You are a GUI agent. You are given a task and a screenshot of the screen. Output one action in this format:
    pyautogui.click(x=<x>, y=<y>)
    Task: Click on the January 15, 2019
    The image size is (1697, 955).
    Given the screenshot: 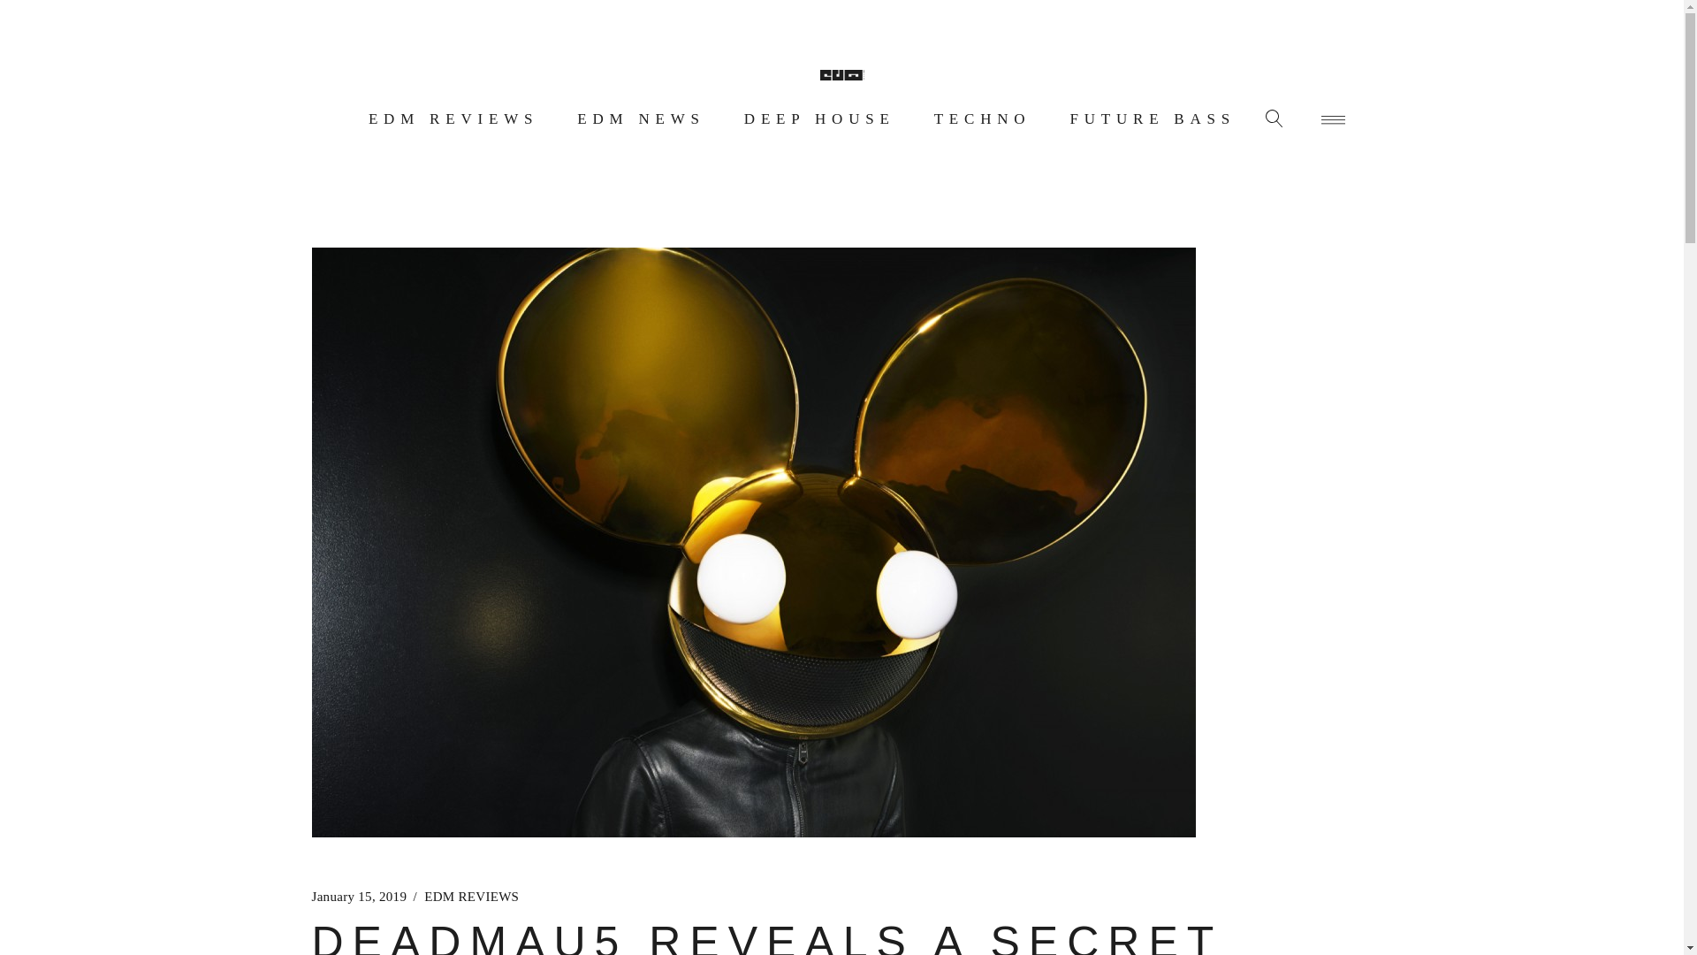 What is the action you would take?
    pyautogui.click(x=359, y=897)
    